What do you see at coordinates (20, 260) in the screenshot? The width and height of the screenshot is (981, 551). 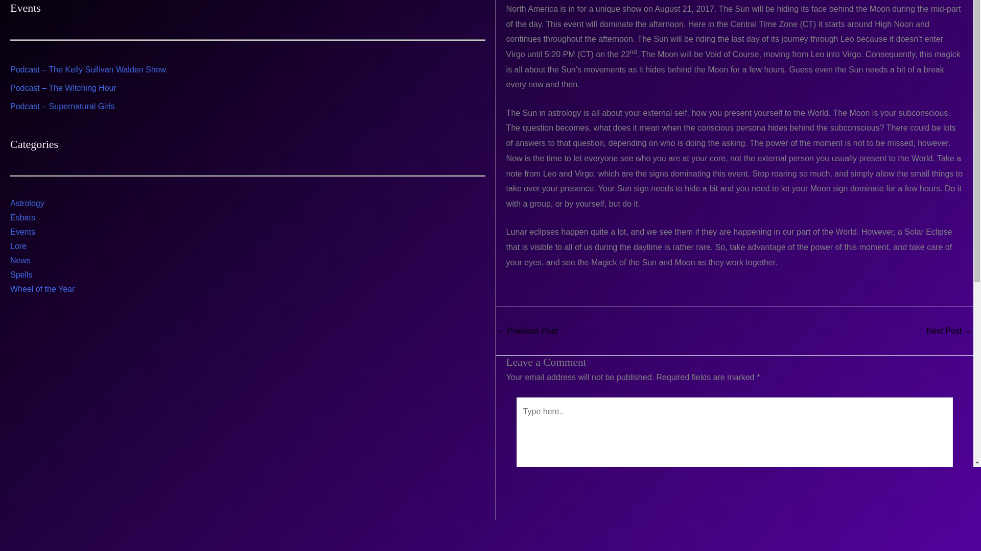 I see `News` at bounding box center [20, 260].